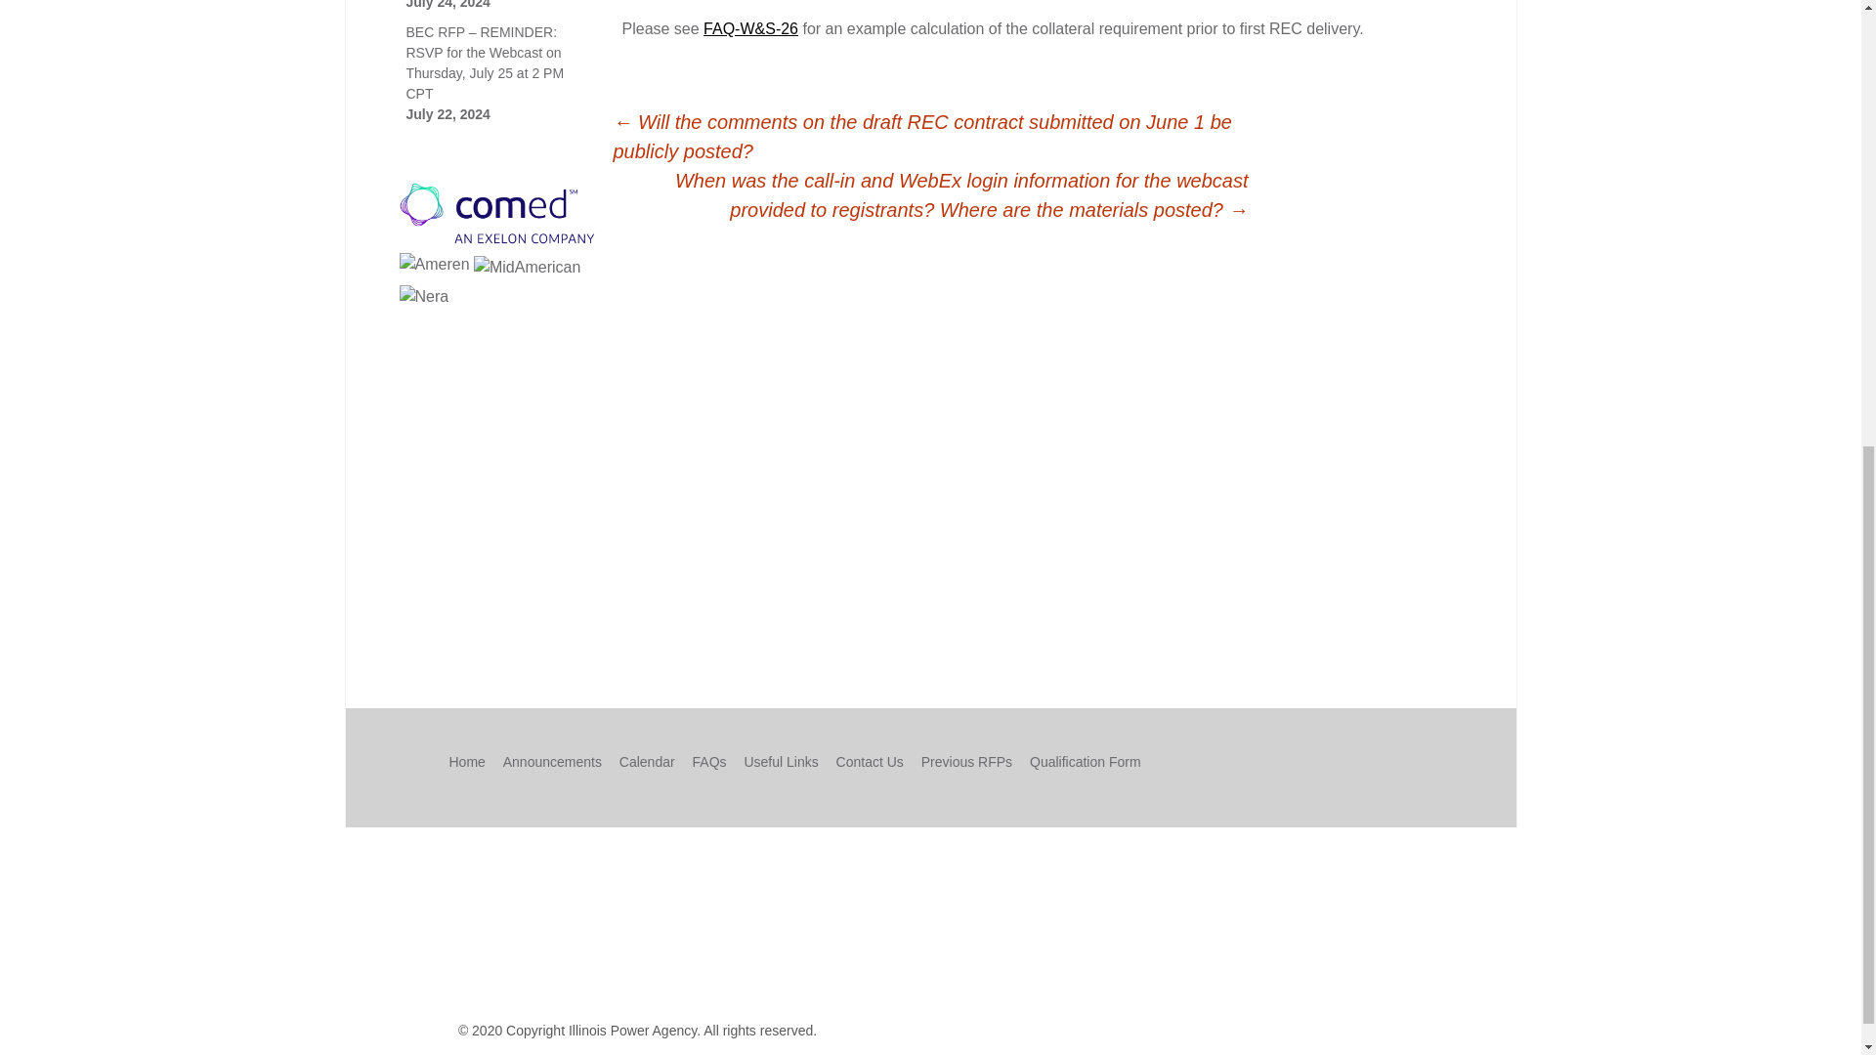 This screenshot has width=1876, height=1055. Describe the element at coordinates (422, 297) in the screenshot. I see `Nera` at that location.